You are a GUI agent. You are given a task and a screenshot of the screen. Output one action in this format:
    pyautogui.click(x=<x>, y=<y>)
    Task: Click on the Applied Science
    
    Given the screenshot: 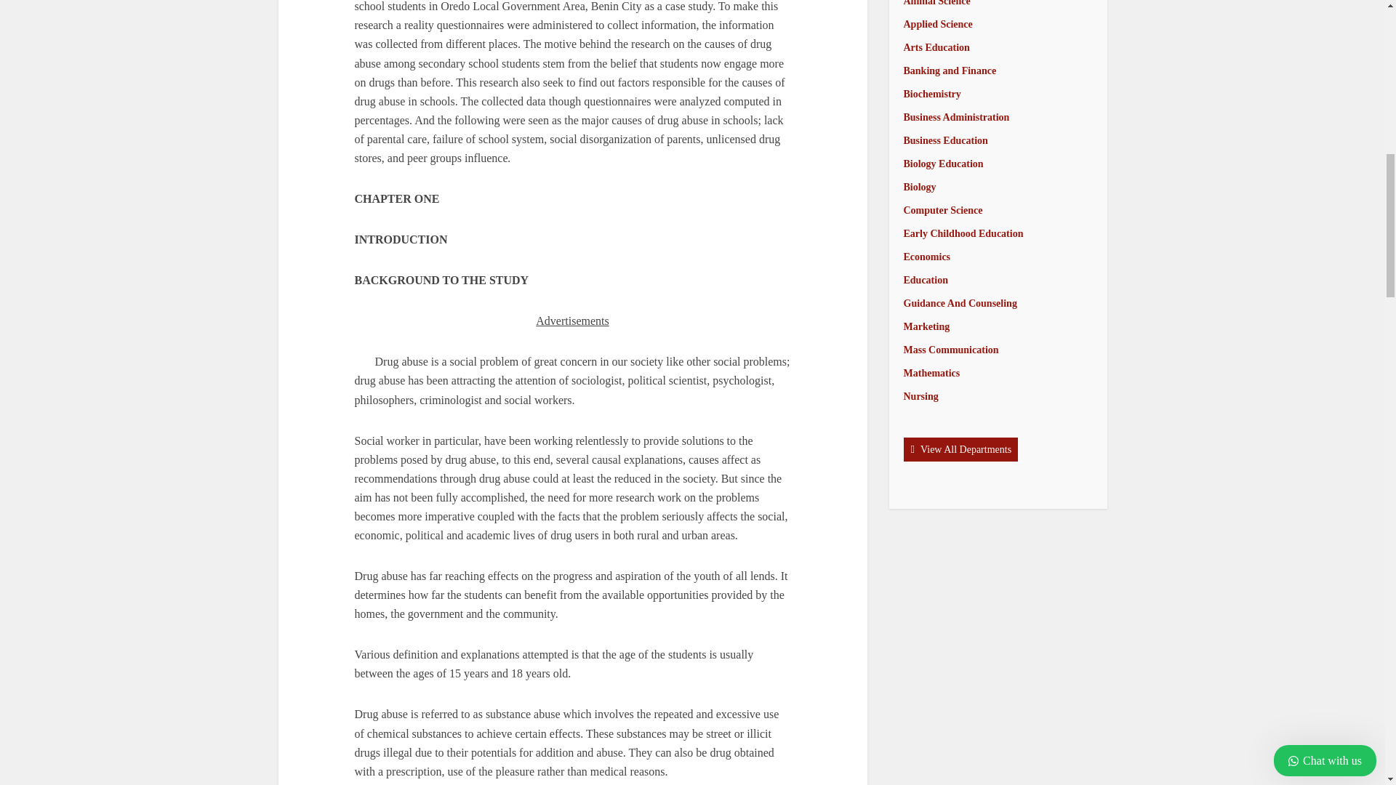 What is the action you would take?
    pyautogui.click(x=937, y=24)
    